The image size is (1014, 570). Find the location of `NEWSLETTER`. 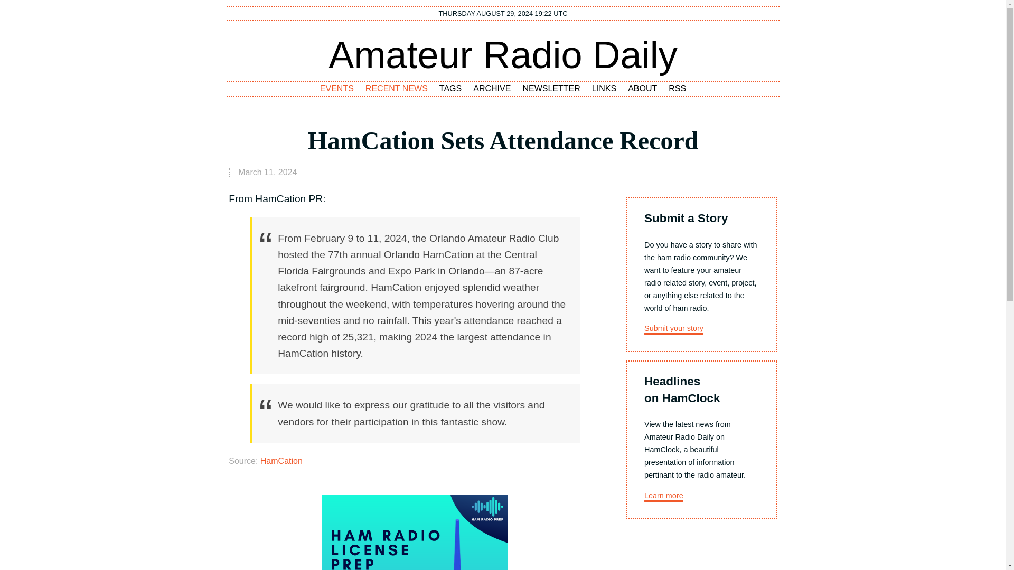

NEWSLETTER is located at coordinates (551, 88).